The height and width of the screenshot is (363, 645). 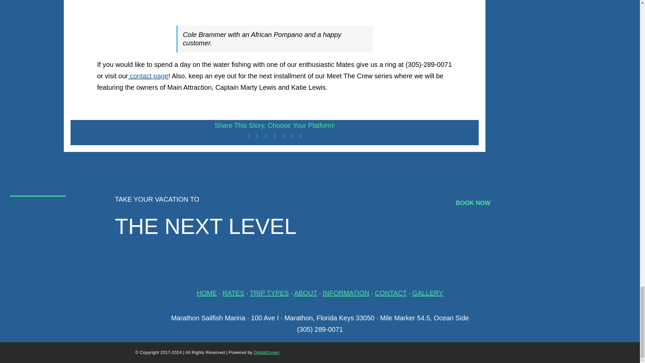 I want to click on X, so click(x=257, y=136).